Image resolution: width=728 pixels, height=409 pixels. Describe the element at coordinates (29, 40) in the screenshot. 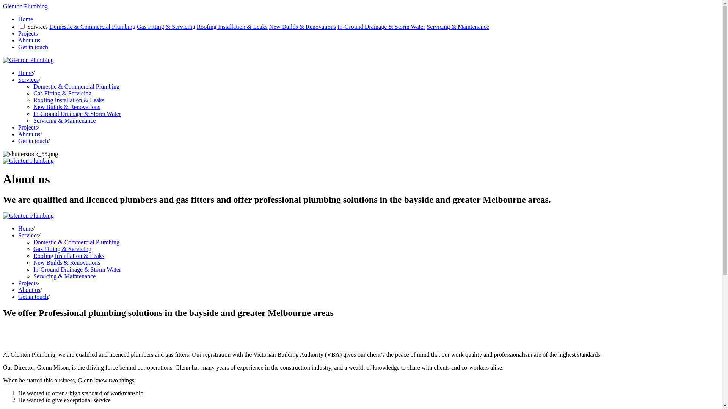

I see `About us` at that location.